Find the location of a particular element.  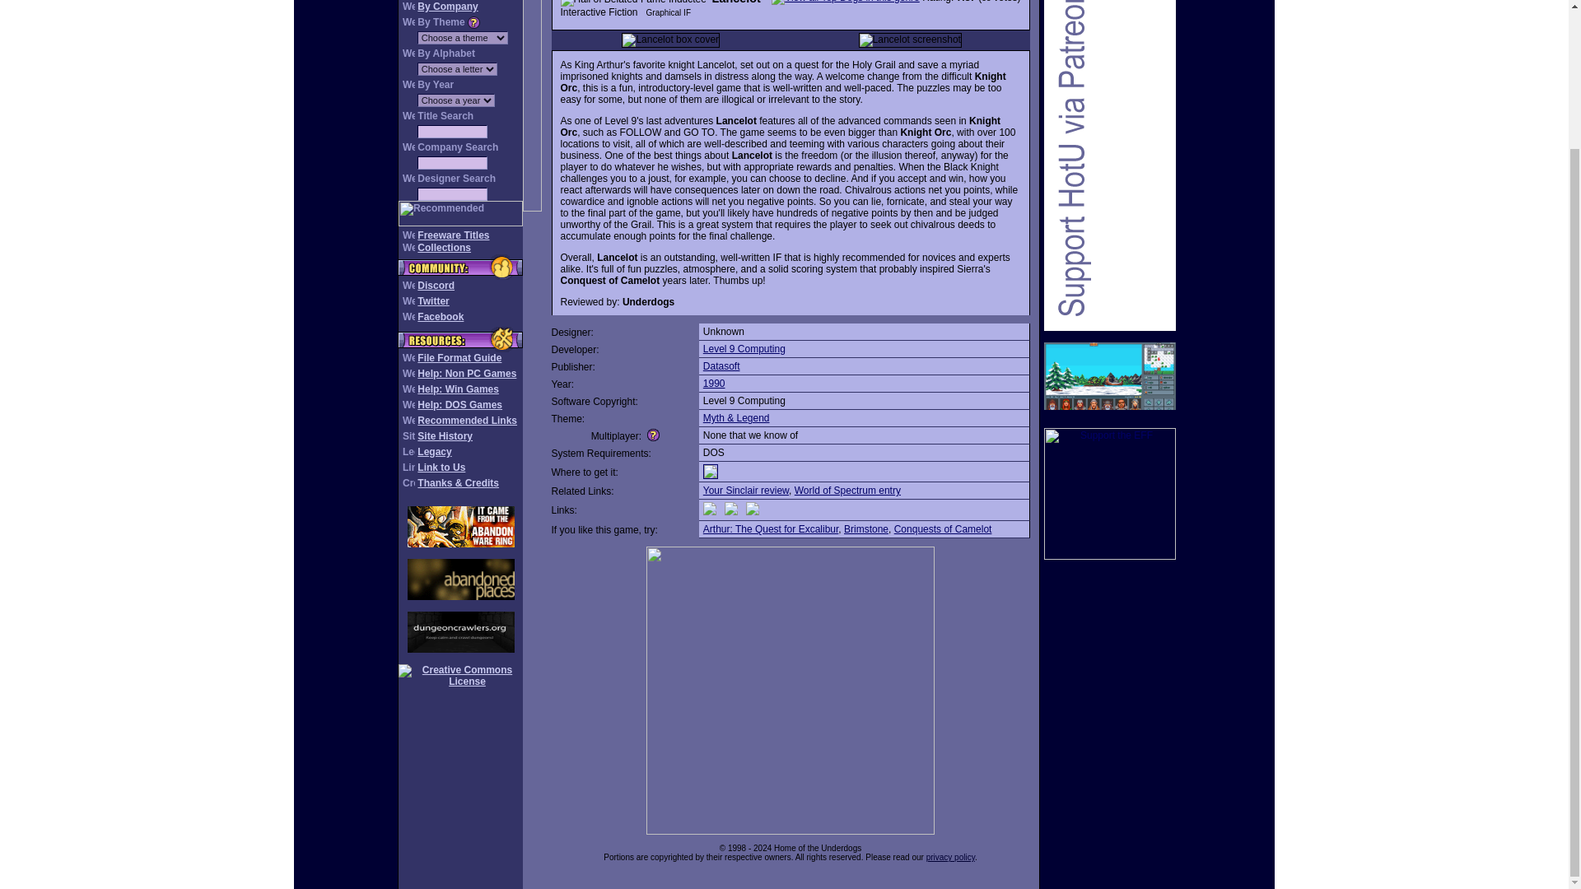

By Company is located at coordinates (446, 7).